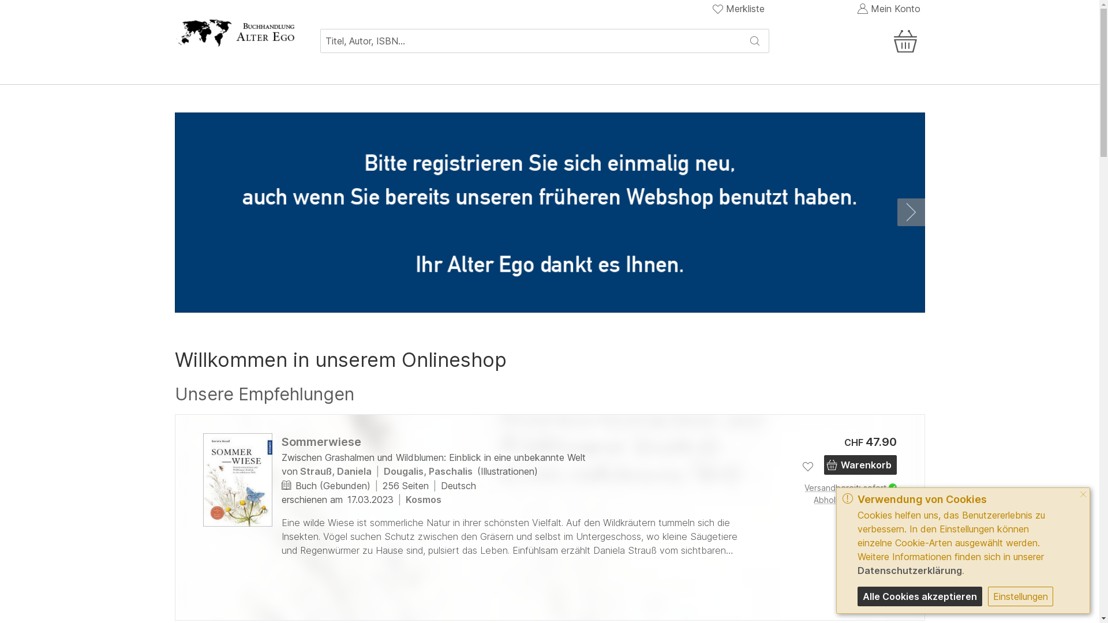  Describe the element at coordinates (739, 9) in the screenshot. I see `Merkliste` at that location.